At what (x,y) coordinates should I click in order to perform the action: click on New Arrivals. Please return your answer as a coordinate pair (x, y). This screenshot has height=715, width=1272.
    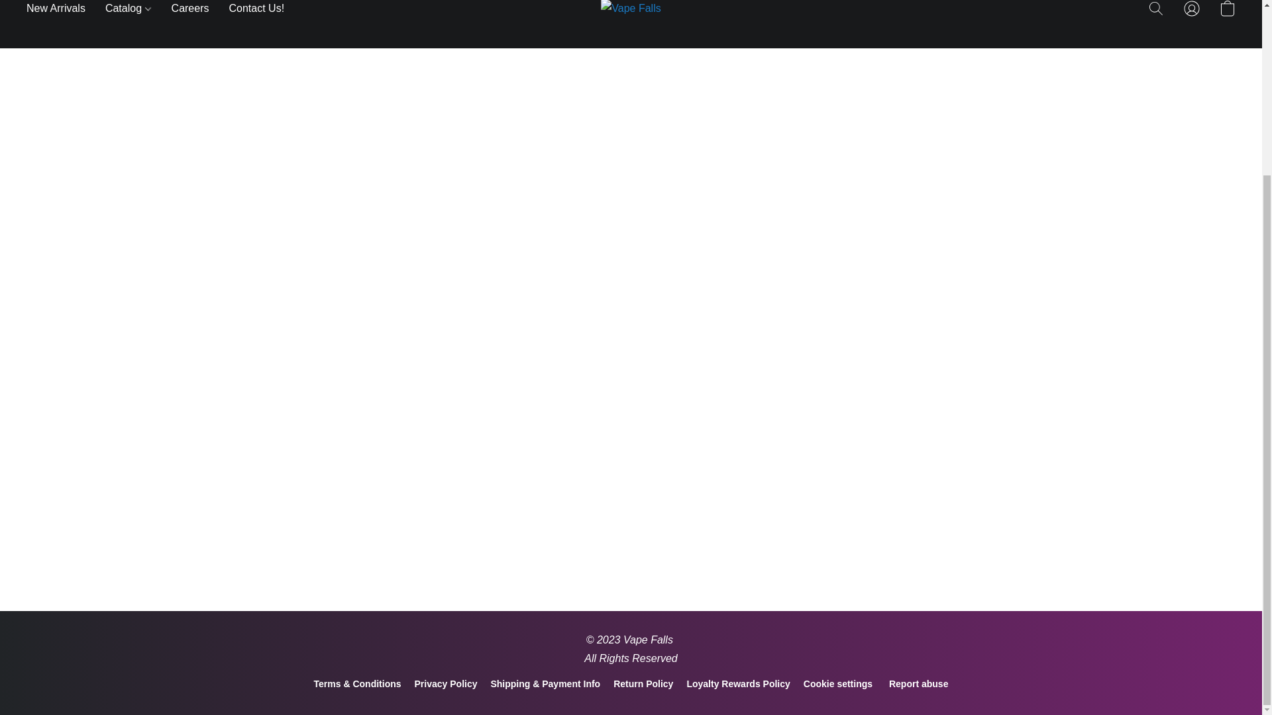
    Looking at the image, I should click on (61, 11).